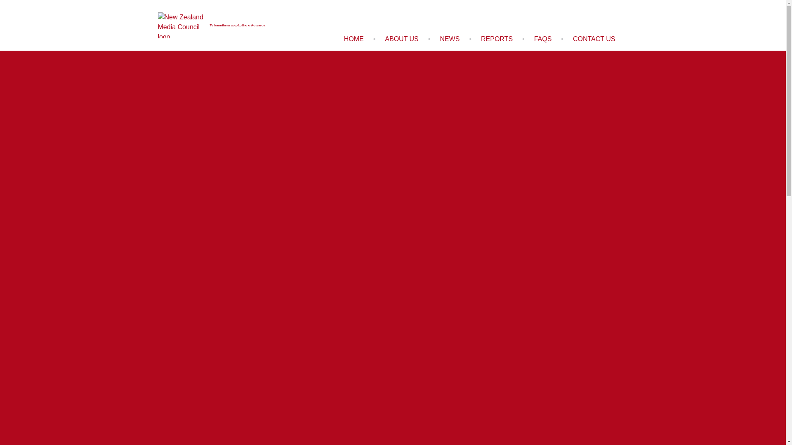 The height and width of the screenshot is (445, 792). Describe the element at coordinates (497, 39) in the screenshot. I see `REPORTS` at that location.